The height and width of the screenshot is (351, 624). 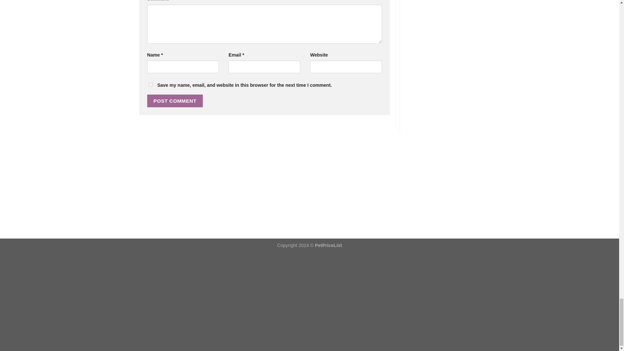 I want to click on Post Comment, so click(x=175, y=101).